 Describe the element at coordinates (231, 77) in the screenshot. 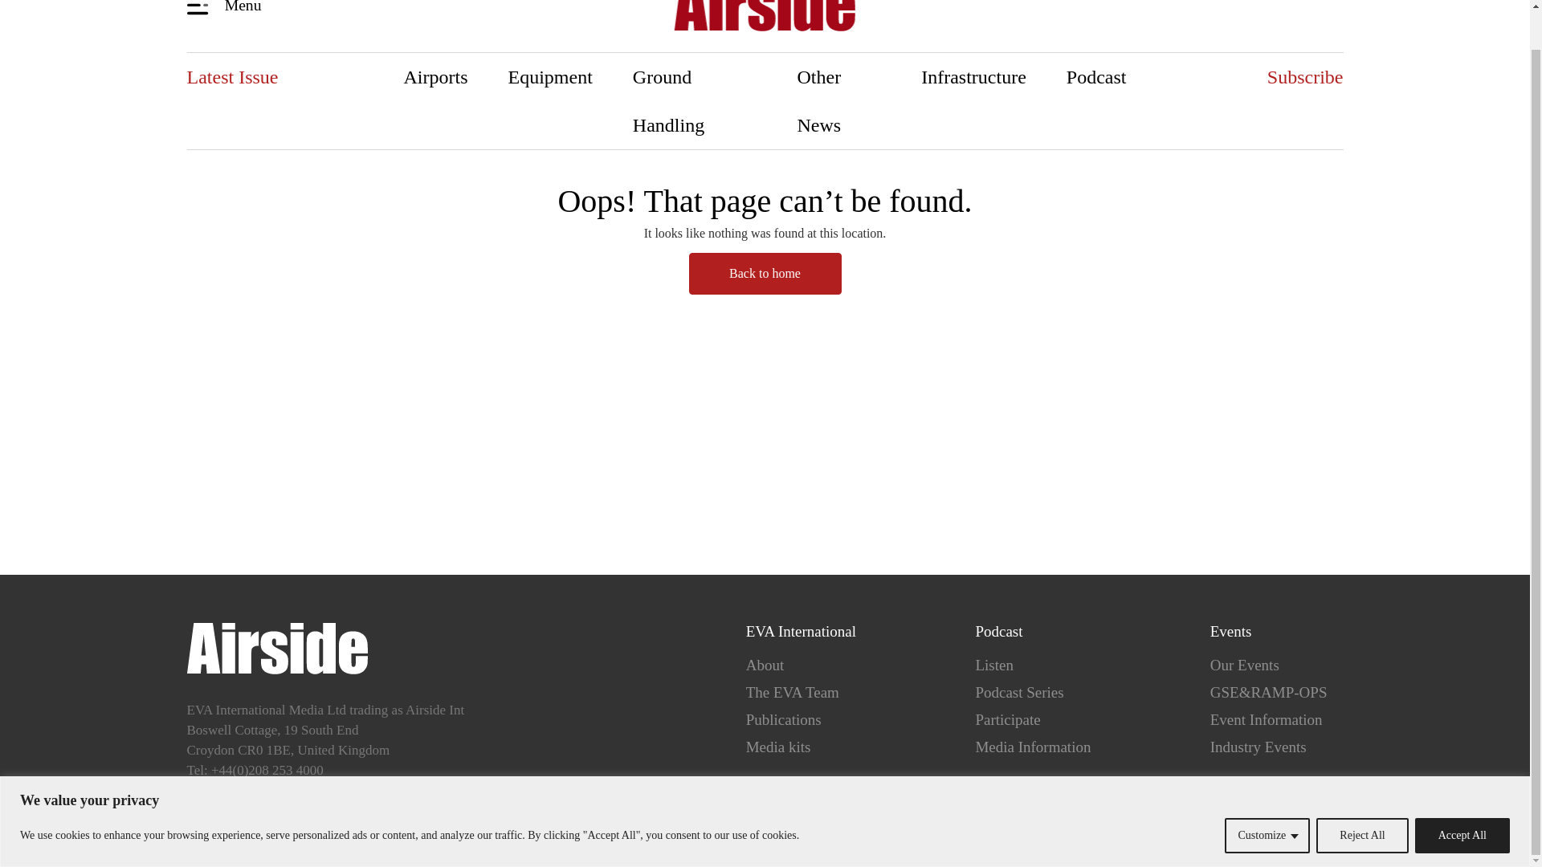

I see `Latest Issue` at that location.